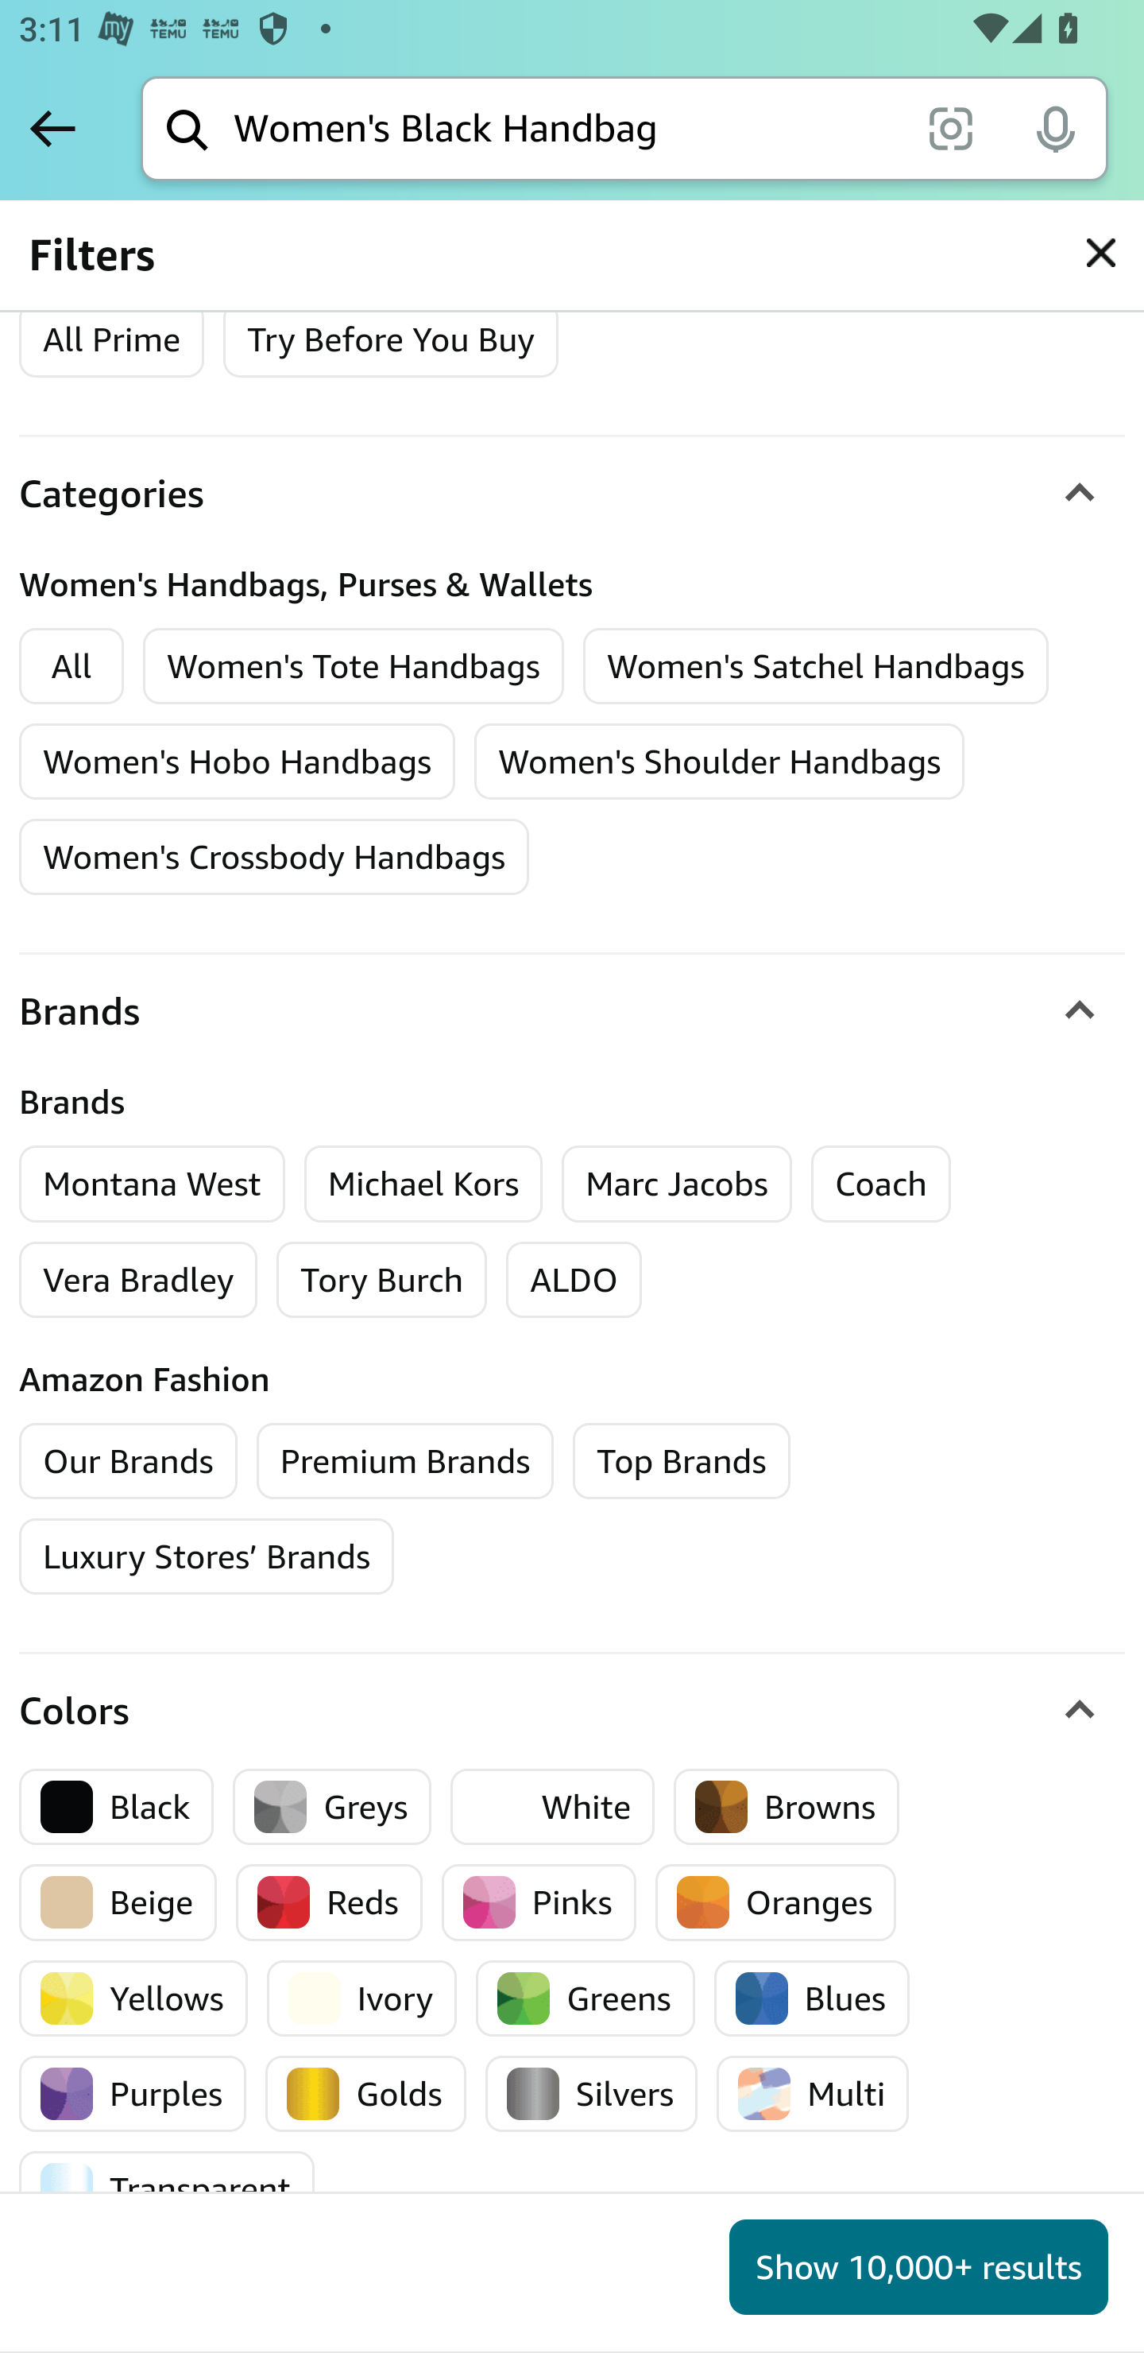  Describe the element at coordinates (720, 762) in the screenshot. I see `Women's Shoulder Handbags` at that location.